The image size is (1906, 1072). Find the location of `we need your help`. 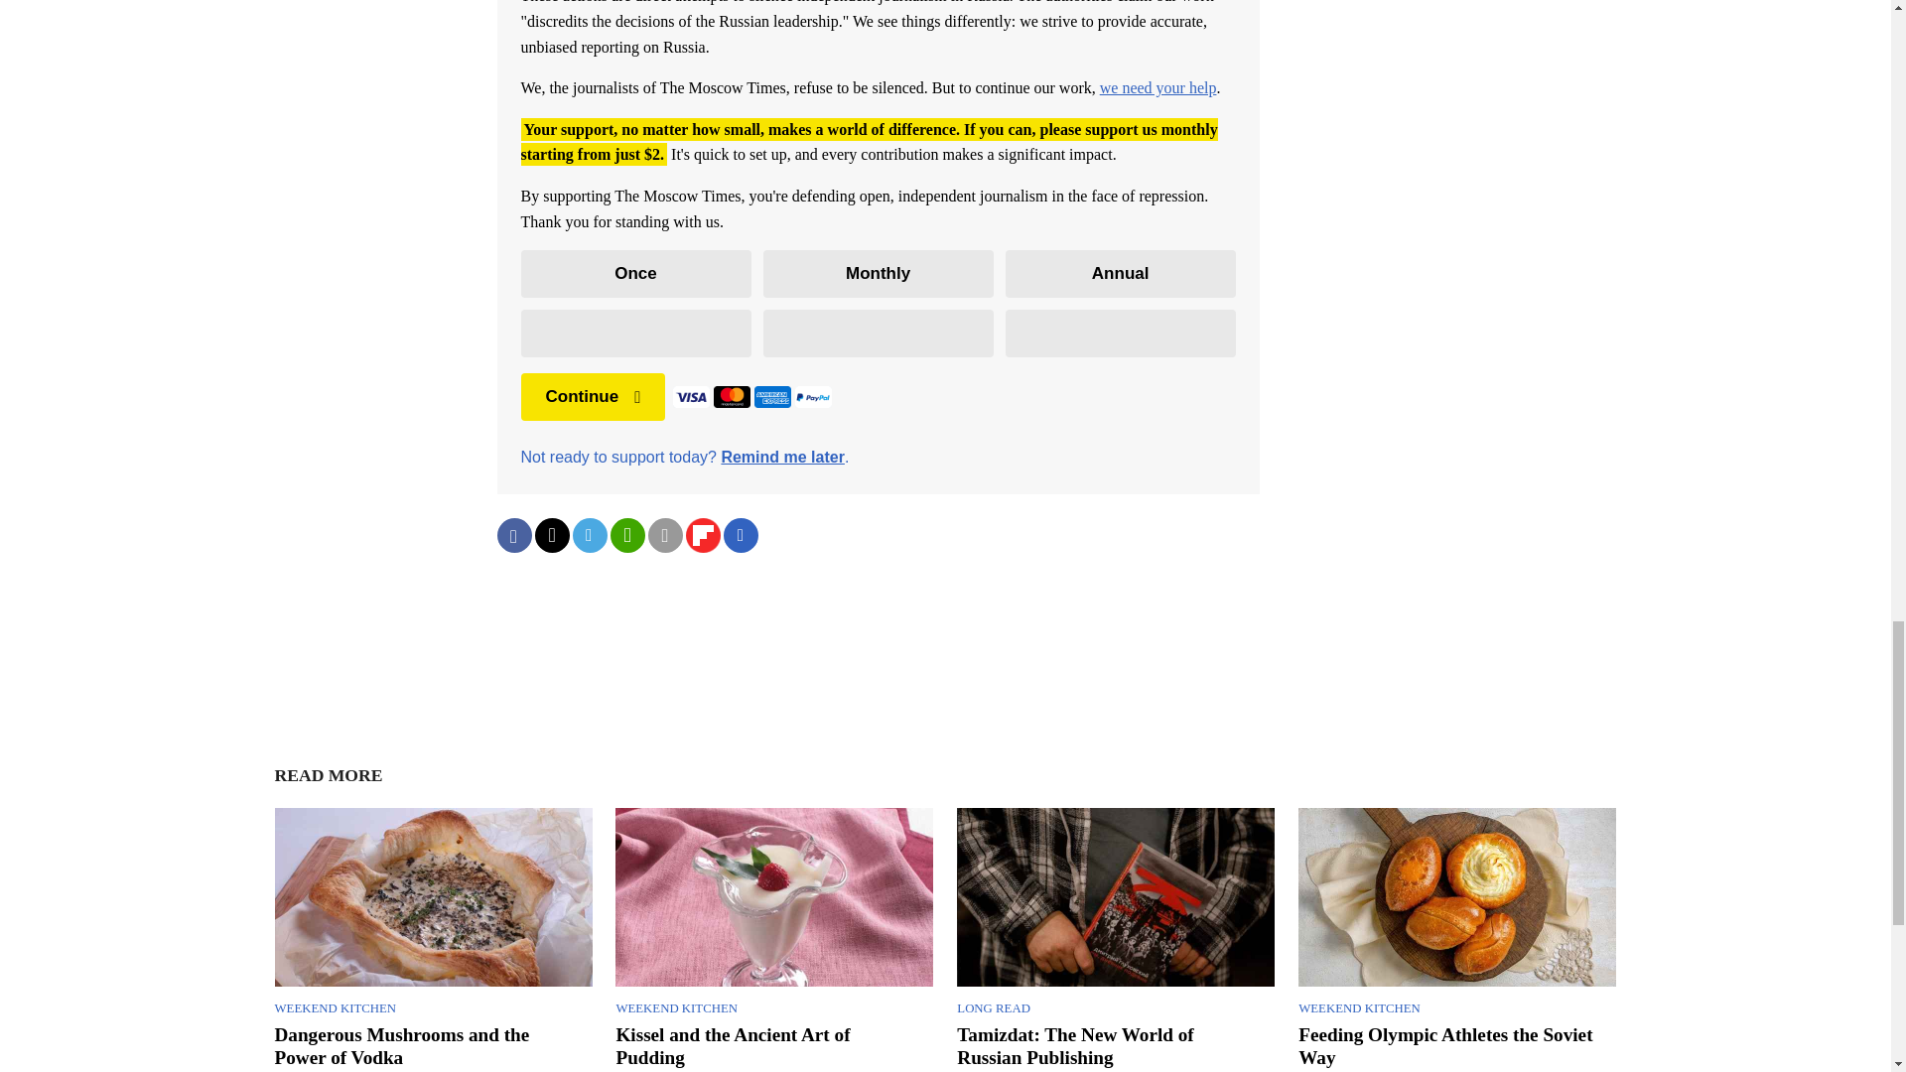

we need your help is located at coordinates (1157, 87).